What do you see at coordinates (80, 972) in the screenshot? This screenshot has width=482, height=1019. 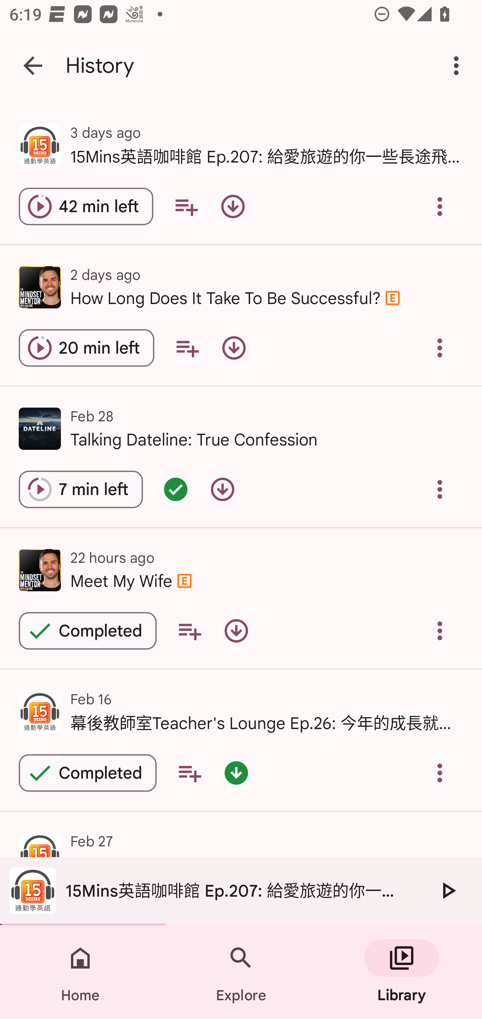 I see `Home` at bounding box center [80, 972].